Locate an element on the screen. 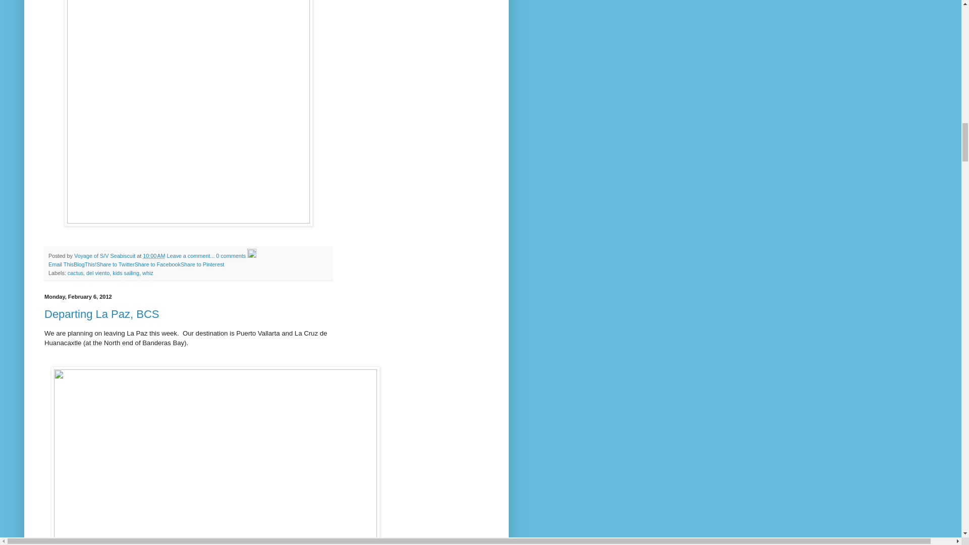  Share to Facebook is located at coordinates (157, 264).